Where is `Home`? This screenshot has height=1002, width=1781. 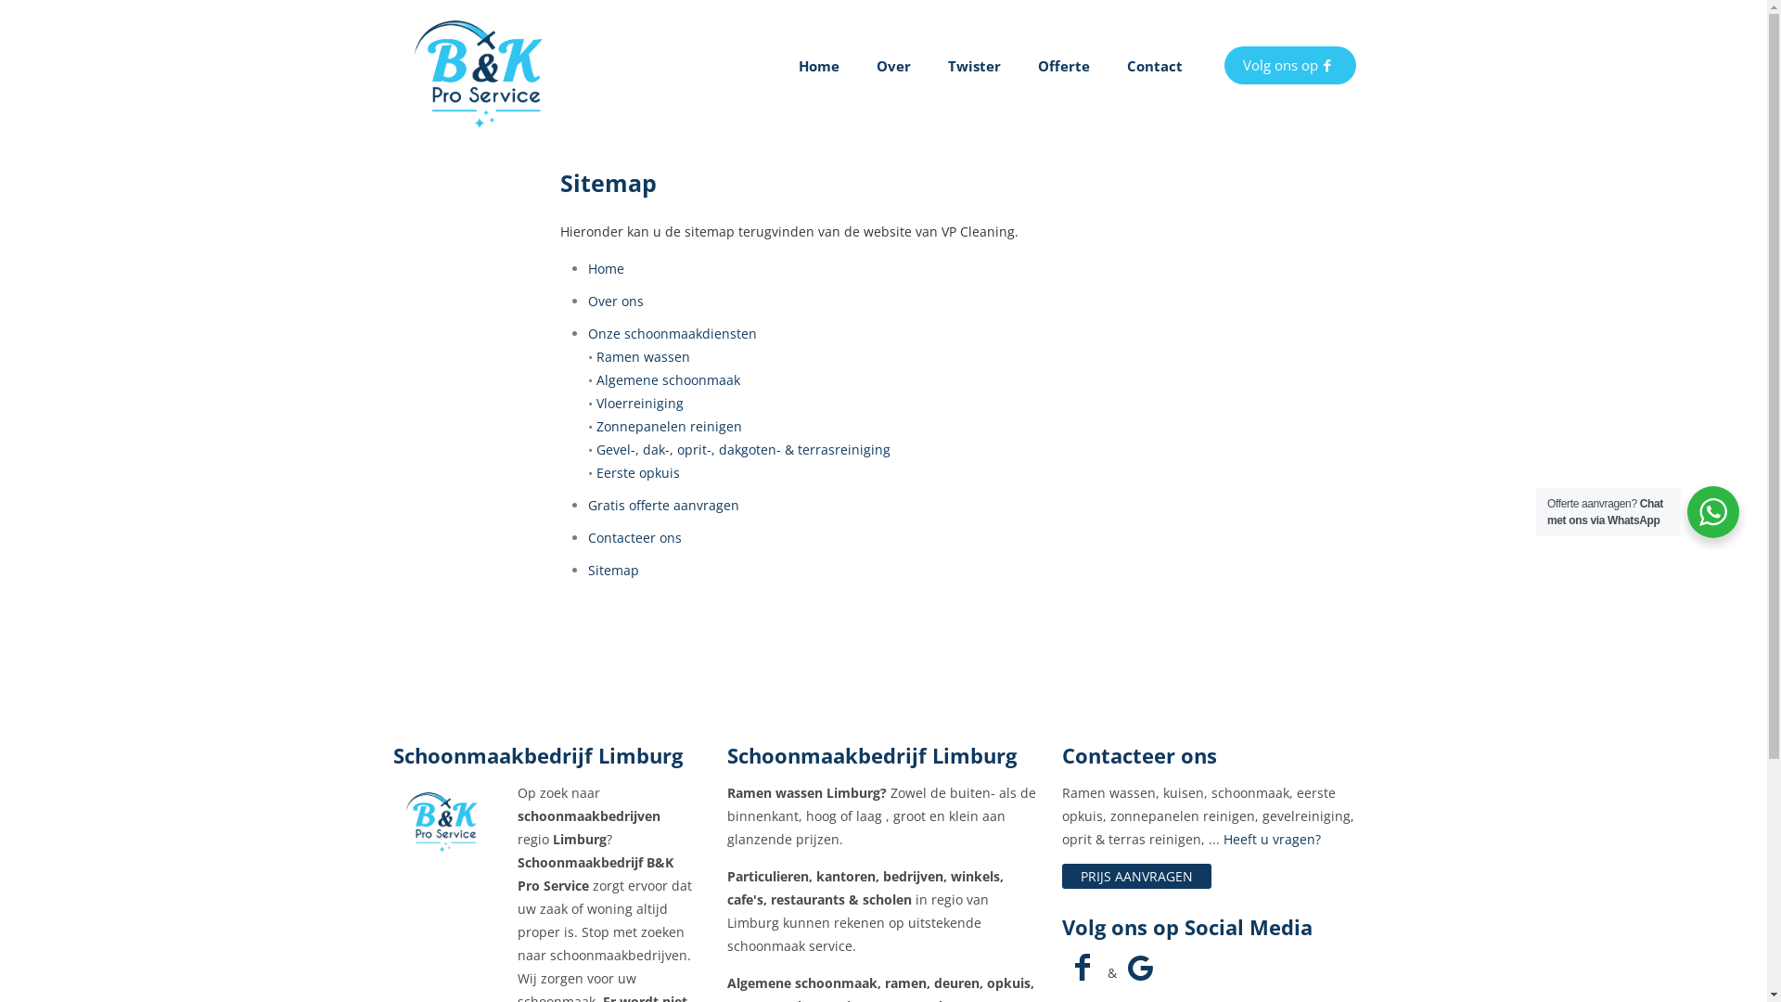 Home is located at coordinates (818, 65).